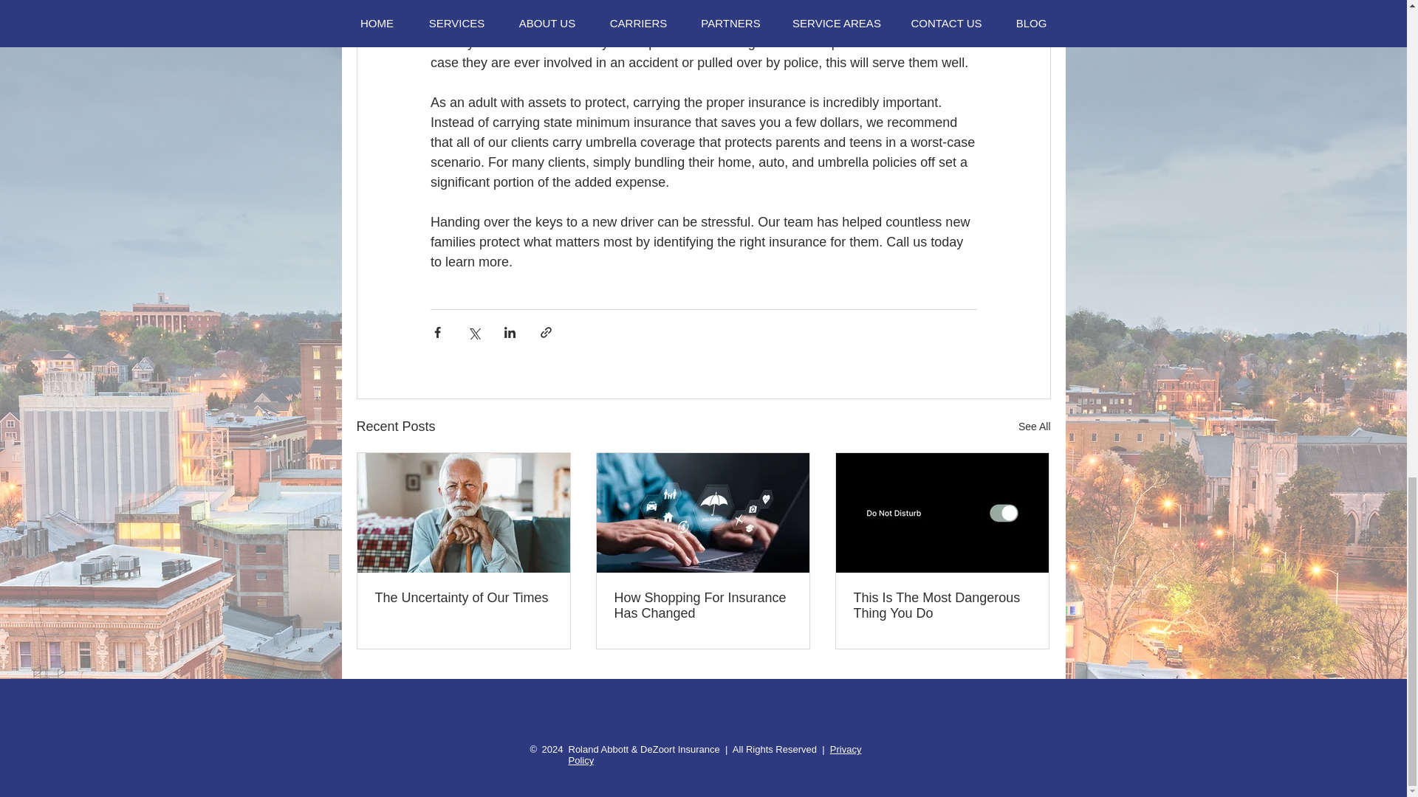  Describe the element at coordinates (942, 606) in the screenshot. I see `This Is The Most Dangerous Thing You Do` at that location.